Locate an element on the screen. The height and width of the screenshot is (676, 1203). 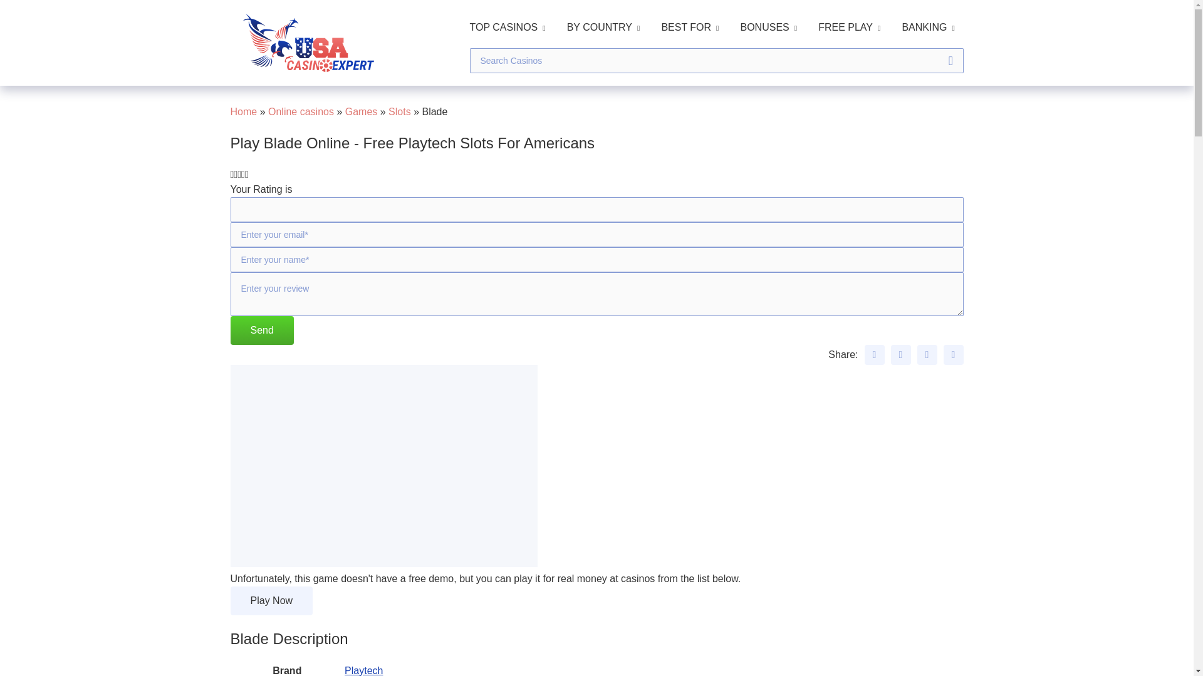
Share on Tumblr is located at coordinates (953, 354).